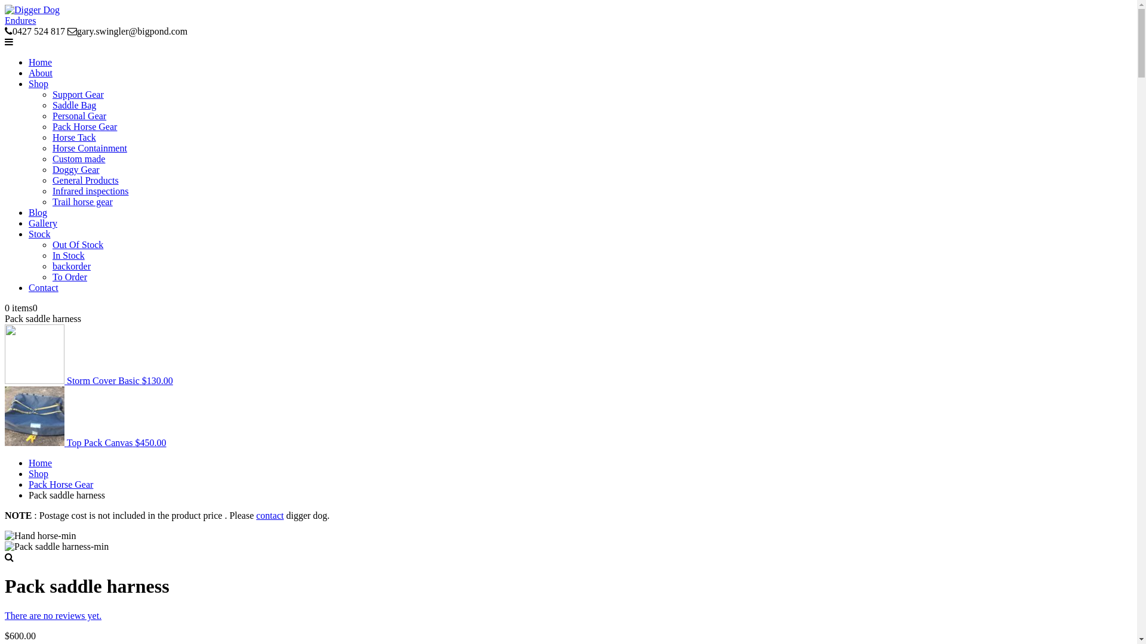  I want to click on Support Gear, so click(78, 94).